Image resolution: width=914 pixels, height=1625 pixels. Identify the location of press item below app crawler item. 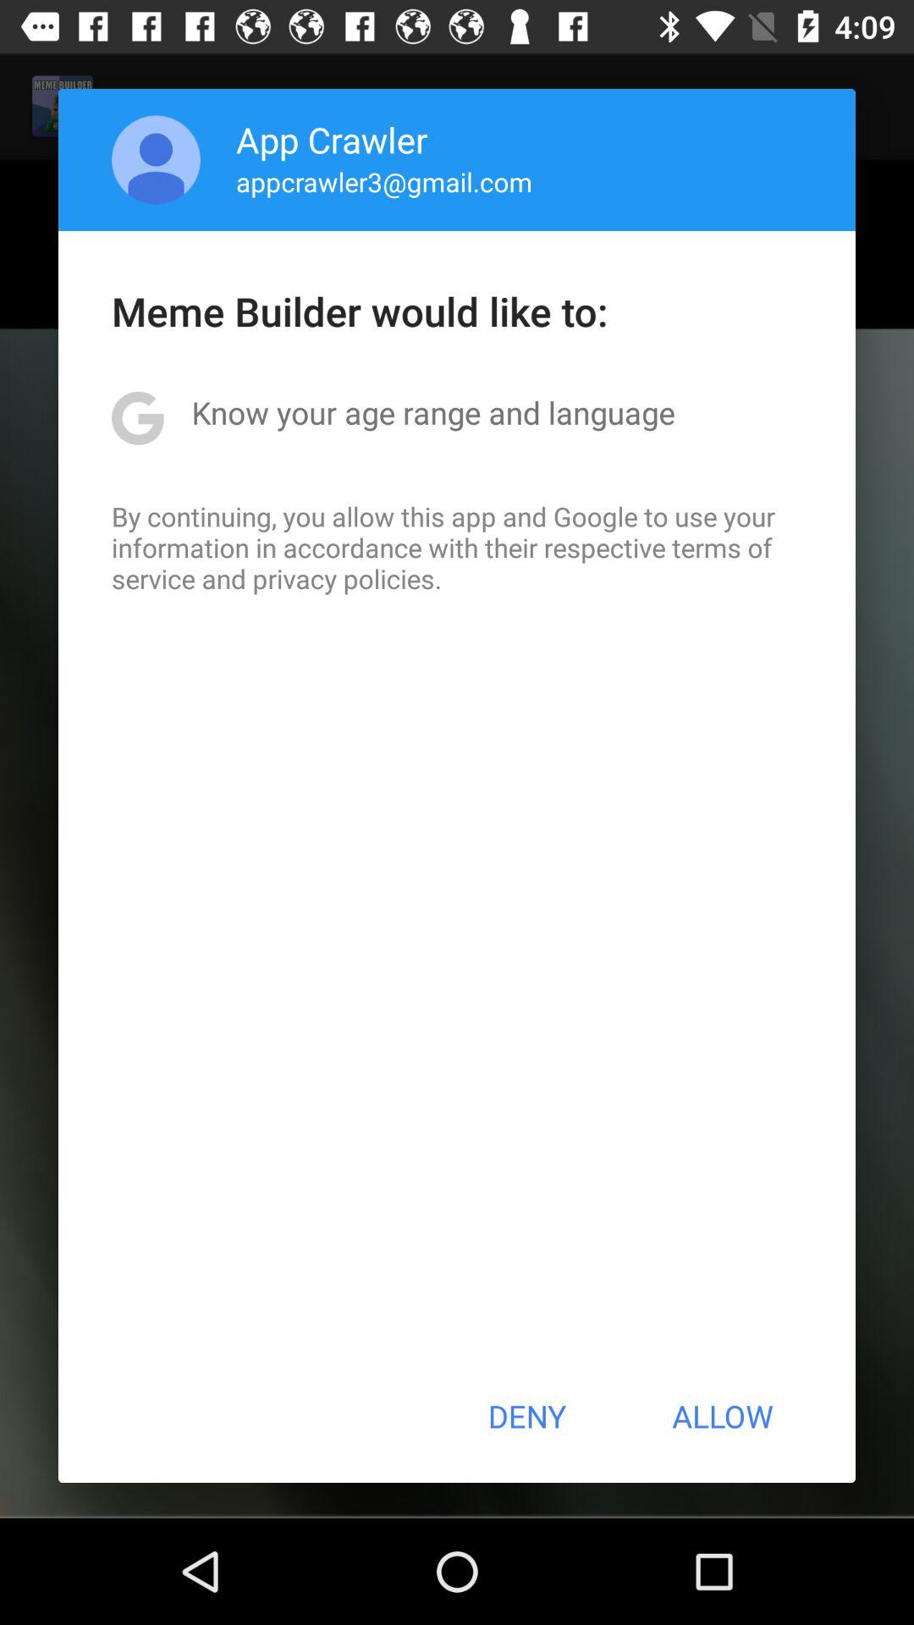
(384, 181).